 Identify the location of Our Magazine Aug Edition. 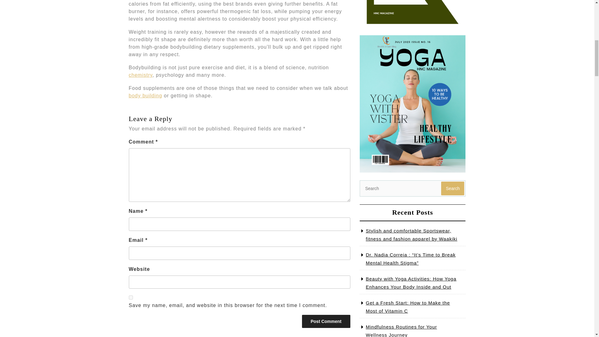
(412, 14).